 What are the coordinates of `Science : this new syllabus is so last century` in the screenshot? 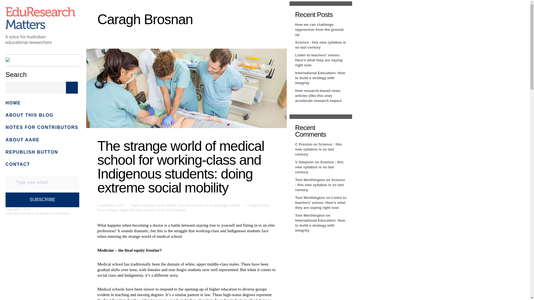 It's located at (318, 149).